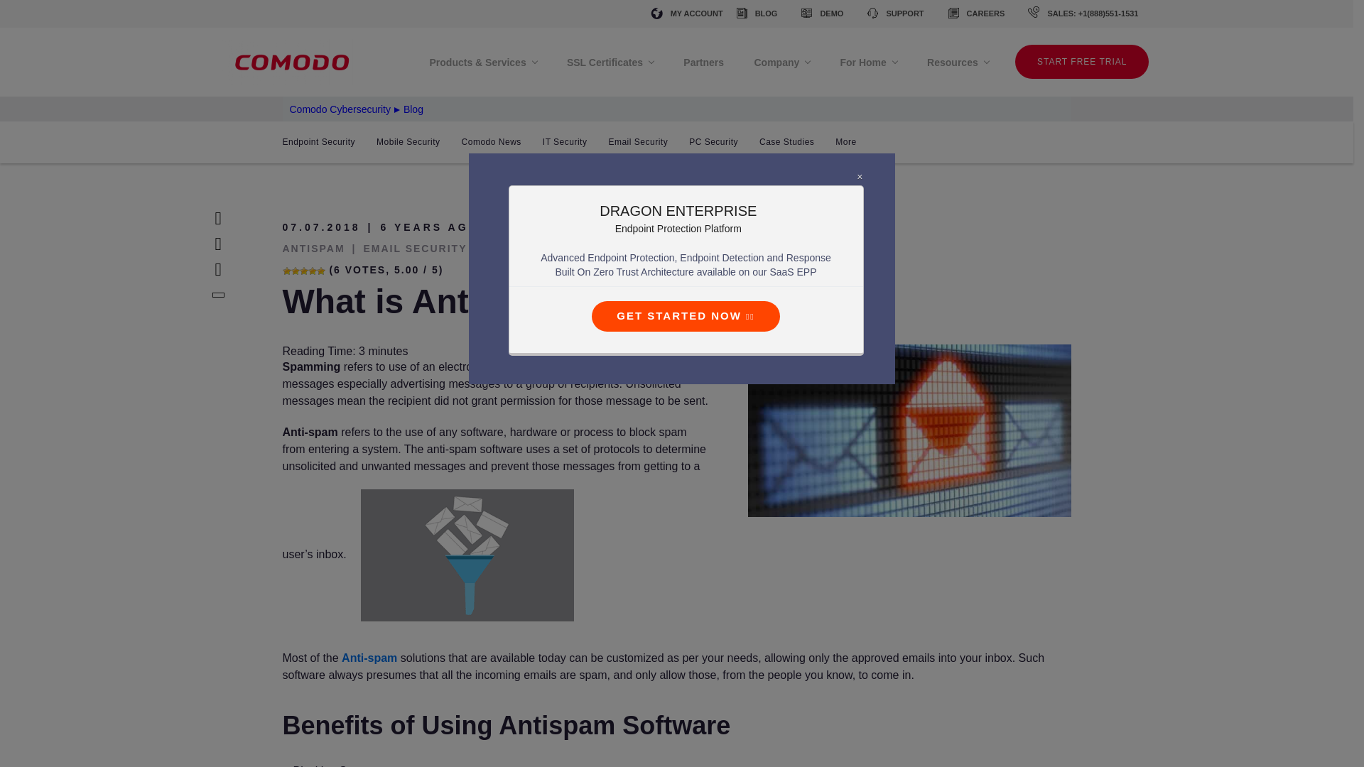 This screenshot has width=1364, height=767. I want to click on 4 Stars, so click(312, 271).